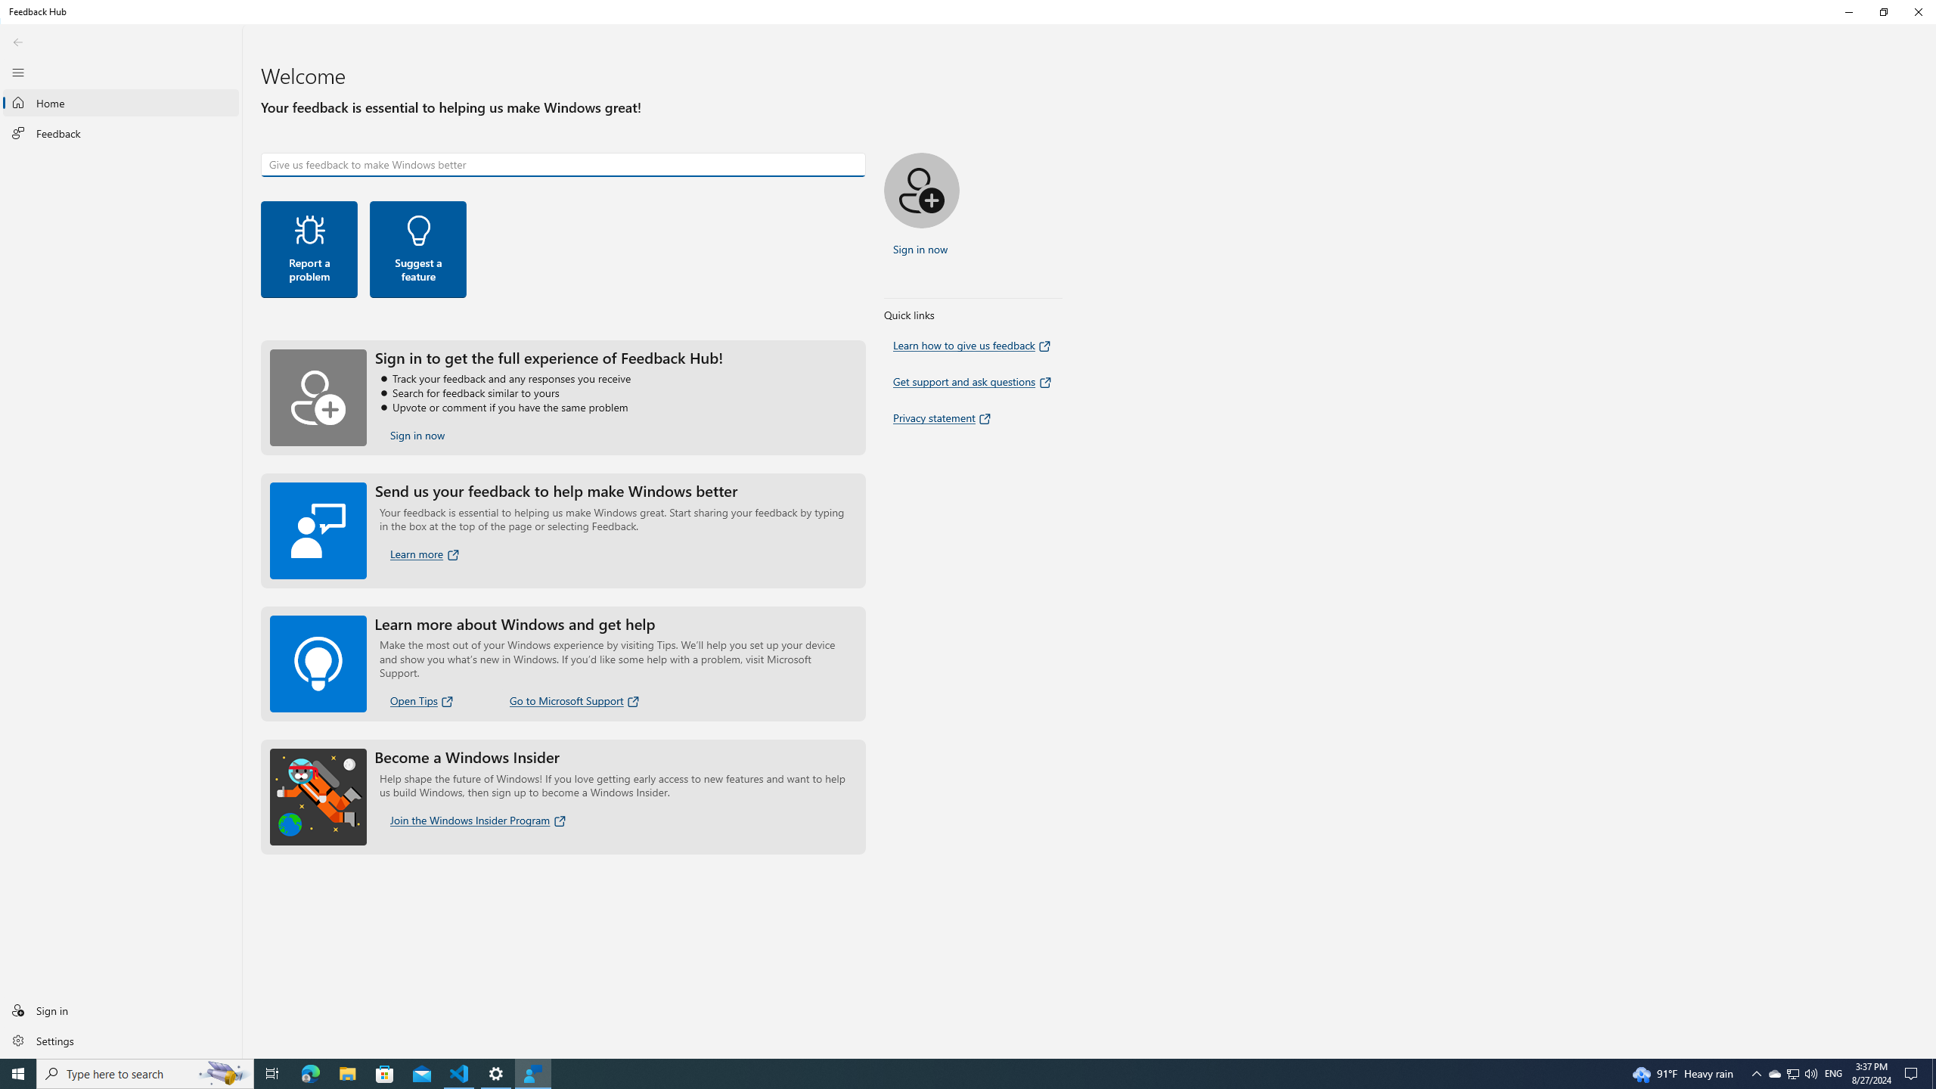 The image size is (1936, 1089). What do you see at coordinates (224, 1074) in the screenshot?
I see `Search highlights icon opens search home window` at bounding box center [224, 1074].